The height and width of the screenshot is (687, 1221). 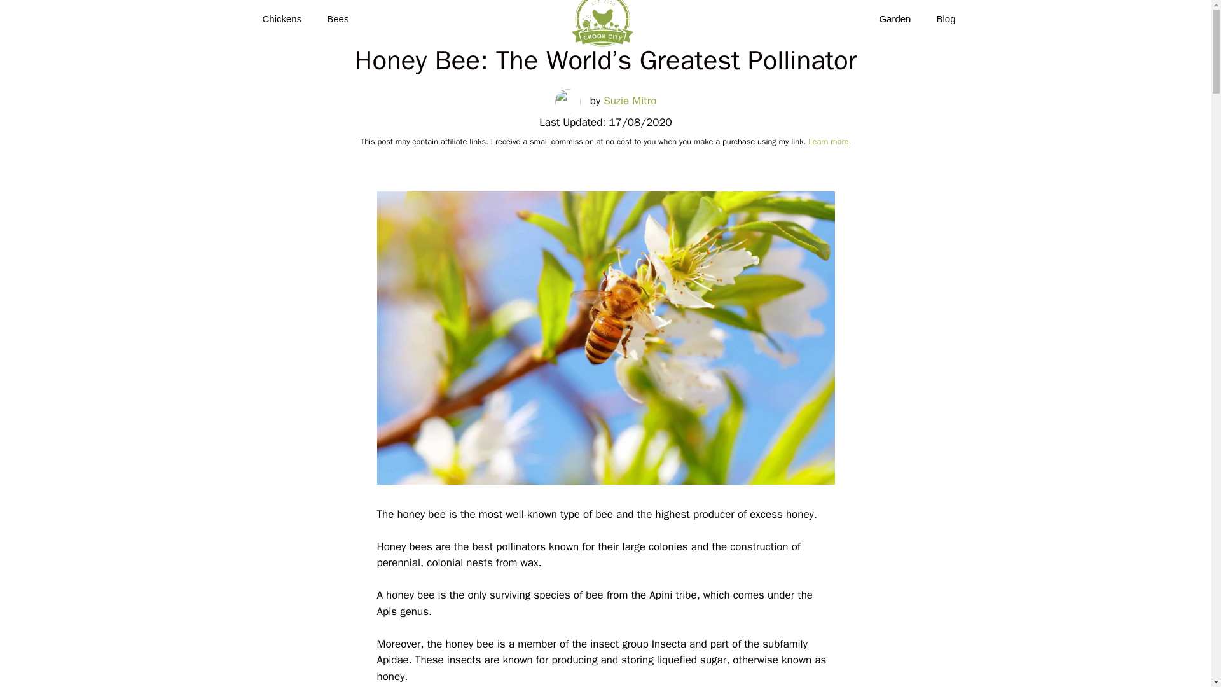 What do you see at coordinates (829, 141) in the screenshot?
I see `Learn more.` at bounding box center [829, 141].